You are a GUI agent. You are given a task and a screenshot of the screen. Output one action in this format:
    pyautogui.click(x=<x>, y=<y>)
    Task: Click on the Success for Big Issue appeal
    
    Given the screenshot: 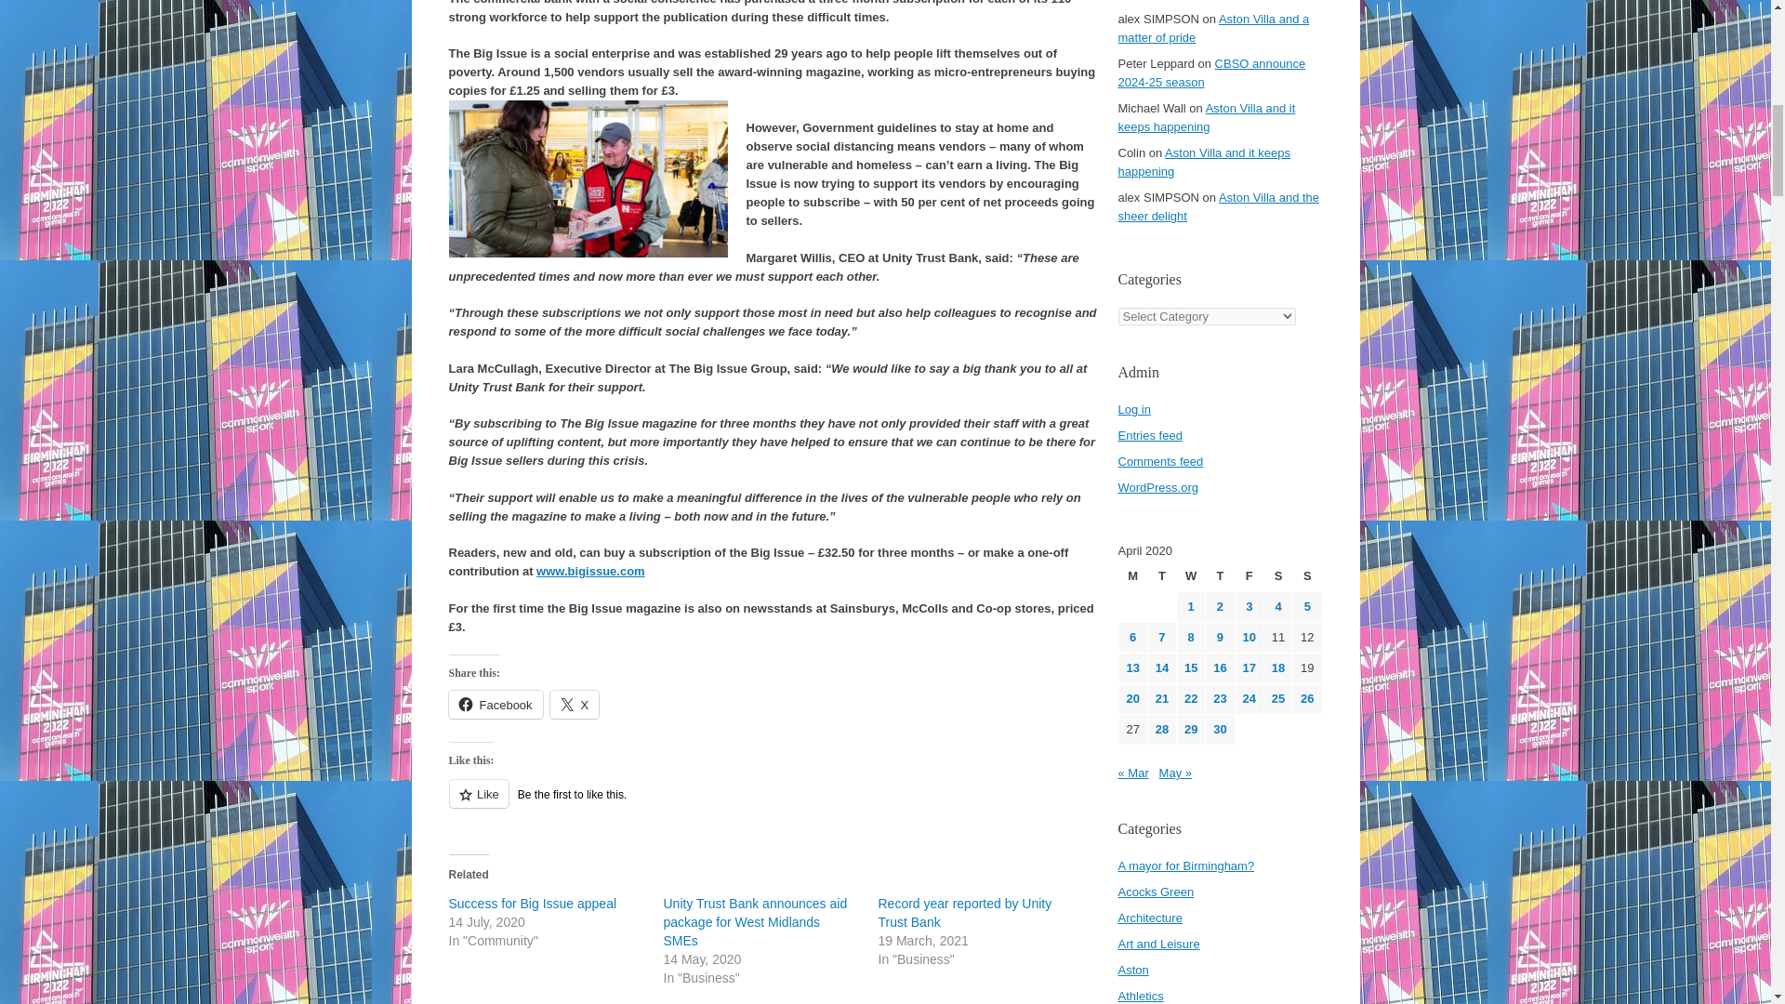 What is the action you would take?
    pyautogui.click(x=532, y=904)
    